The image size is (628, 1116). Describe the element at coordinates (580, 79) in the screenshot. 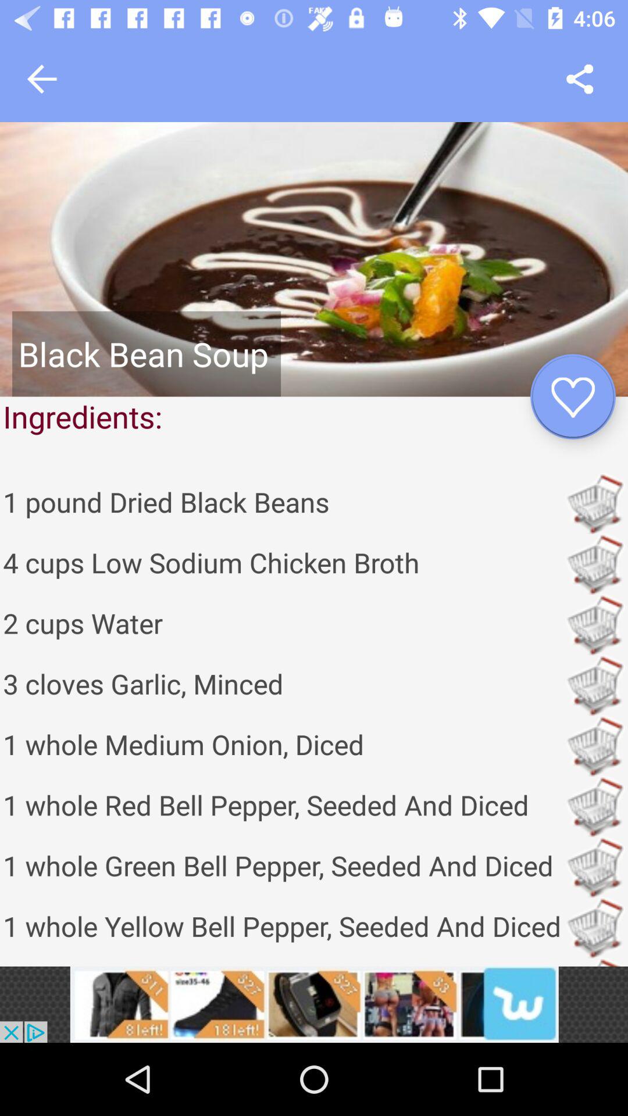

I see `click on share icon` at that location.